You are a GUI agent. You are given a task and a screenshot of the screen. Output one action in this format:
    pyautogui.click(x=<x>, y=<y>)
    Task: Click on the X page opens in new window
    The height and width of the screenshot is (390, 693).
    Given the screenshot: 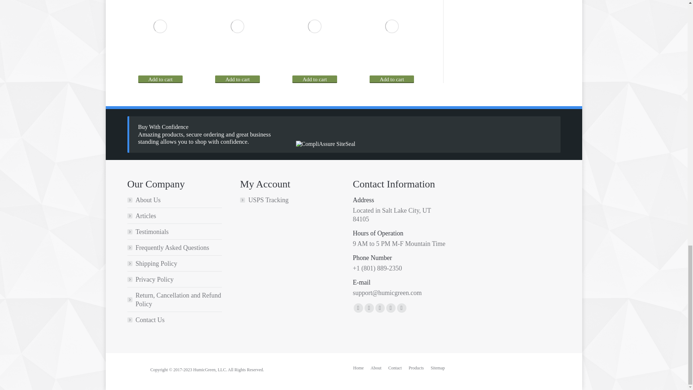 What is the action you would take?
    pyautogui.click(x=369, y=308)
    